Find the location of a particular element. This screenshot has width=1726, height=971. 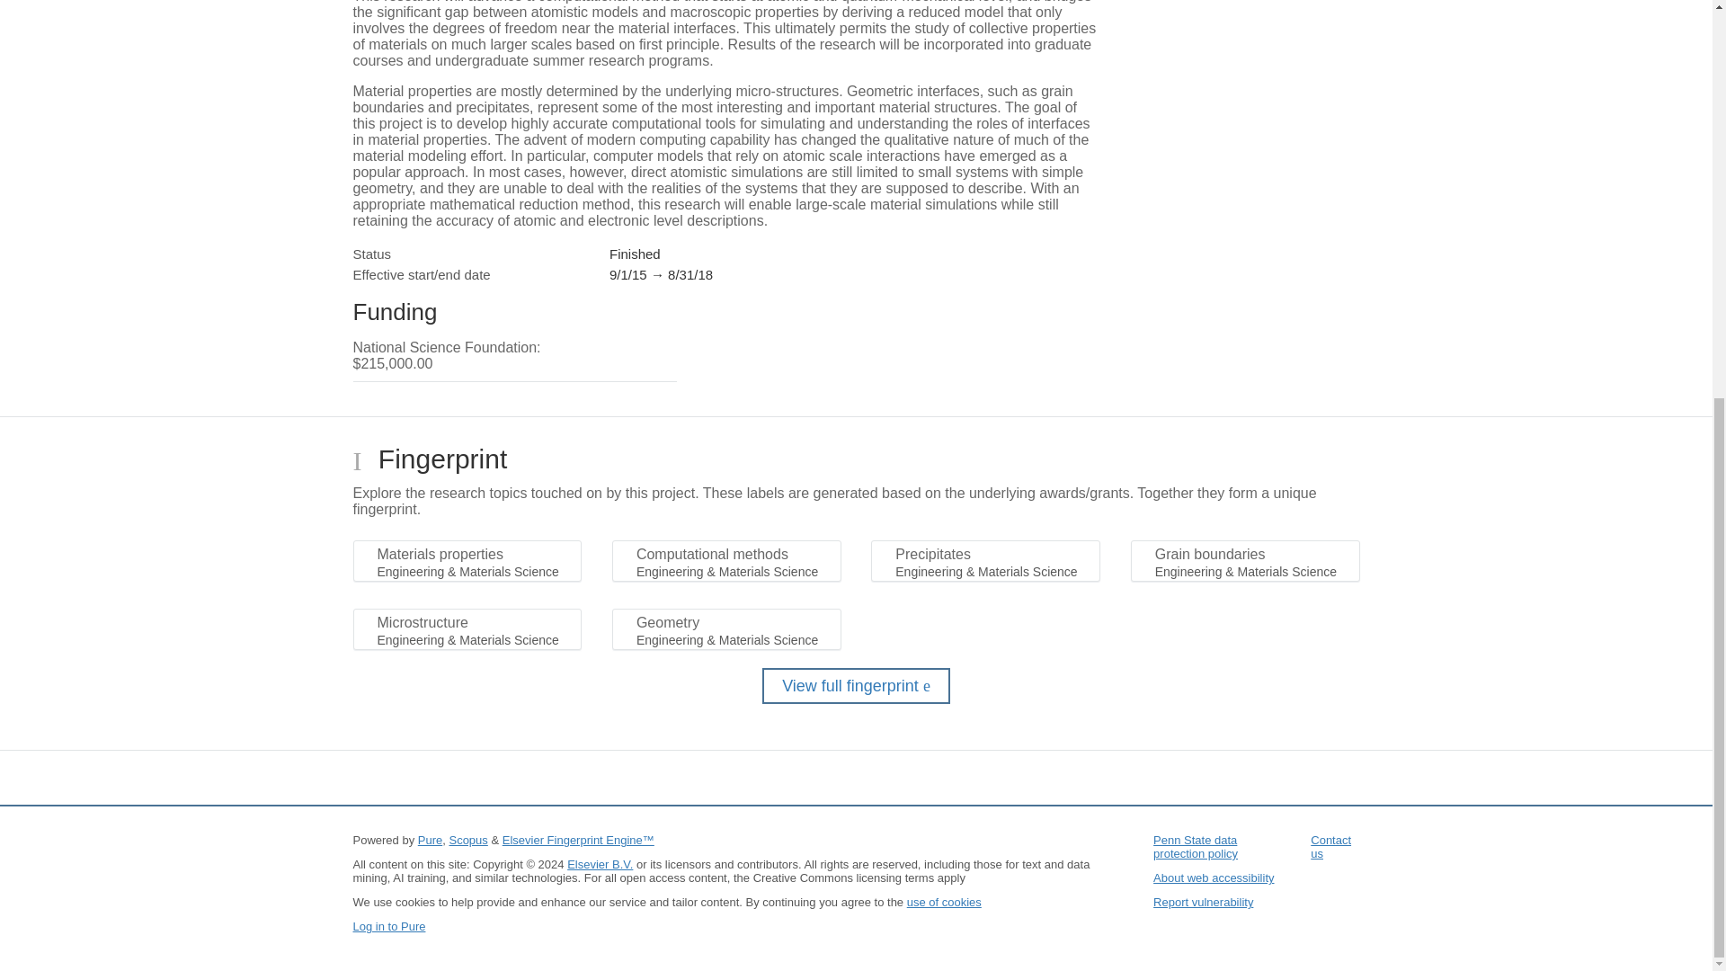

View full fingerprint is located at coordinates (856, 686).